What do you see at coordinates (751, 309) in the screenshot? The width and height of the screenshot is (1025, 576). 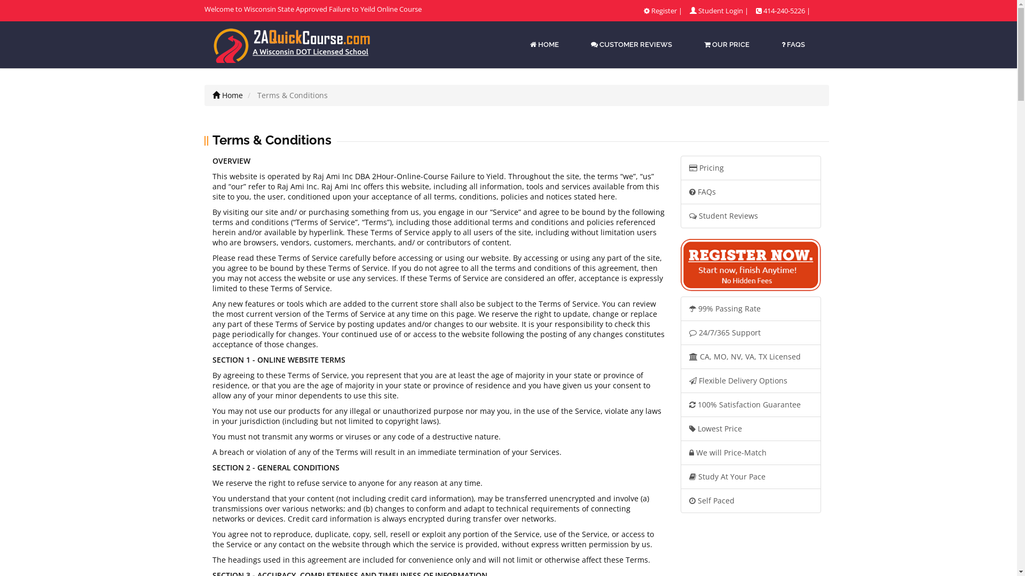 I see `99% Passing Rate` at bounding box center [751, 309].